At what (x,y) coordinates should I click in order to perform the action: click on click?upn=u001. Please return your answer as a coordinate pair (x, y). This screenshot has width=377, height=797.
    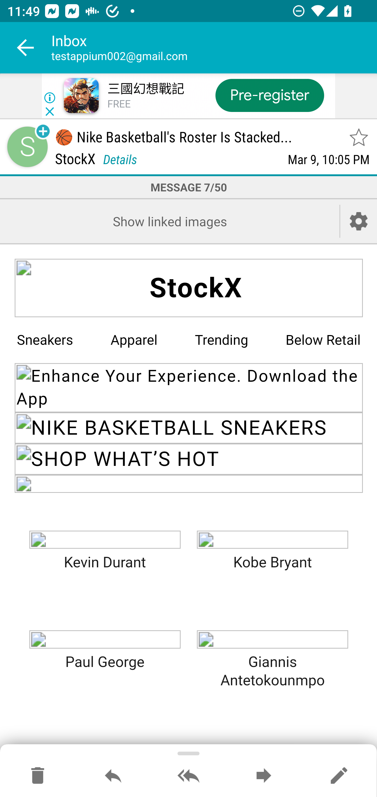
    Looking at the image, I should click on (189, 483).